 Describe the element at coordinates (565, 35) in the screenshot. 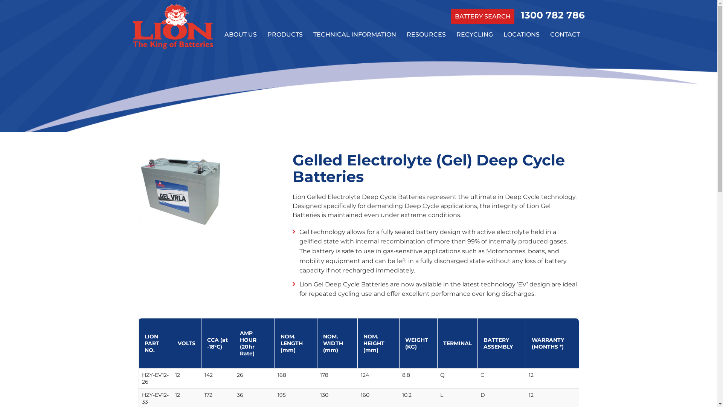

I see `CONTACT` at that location.